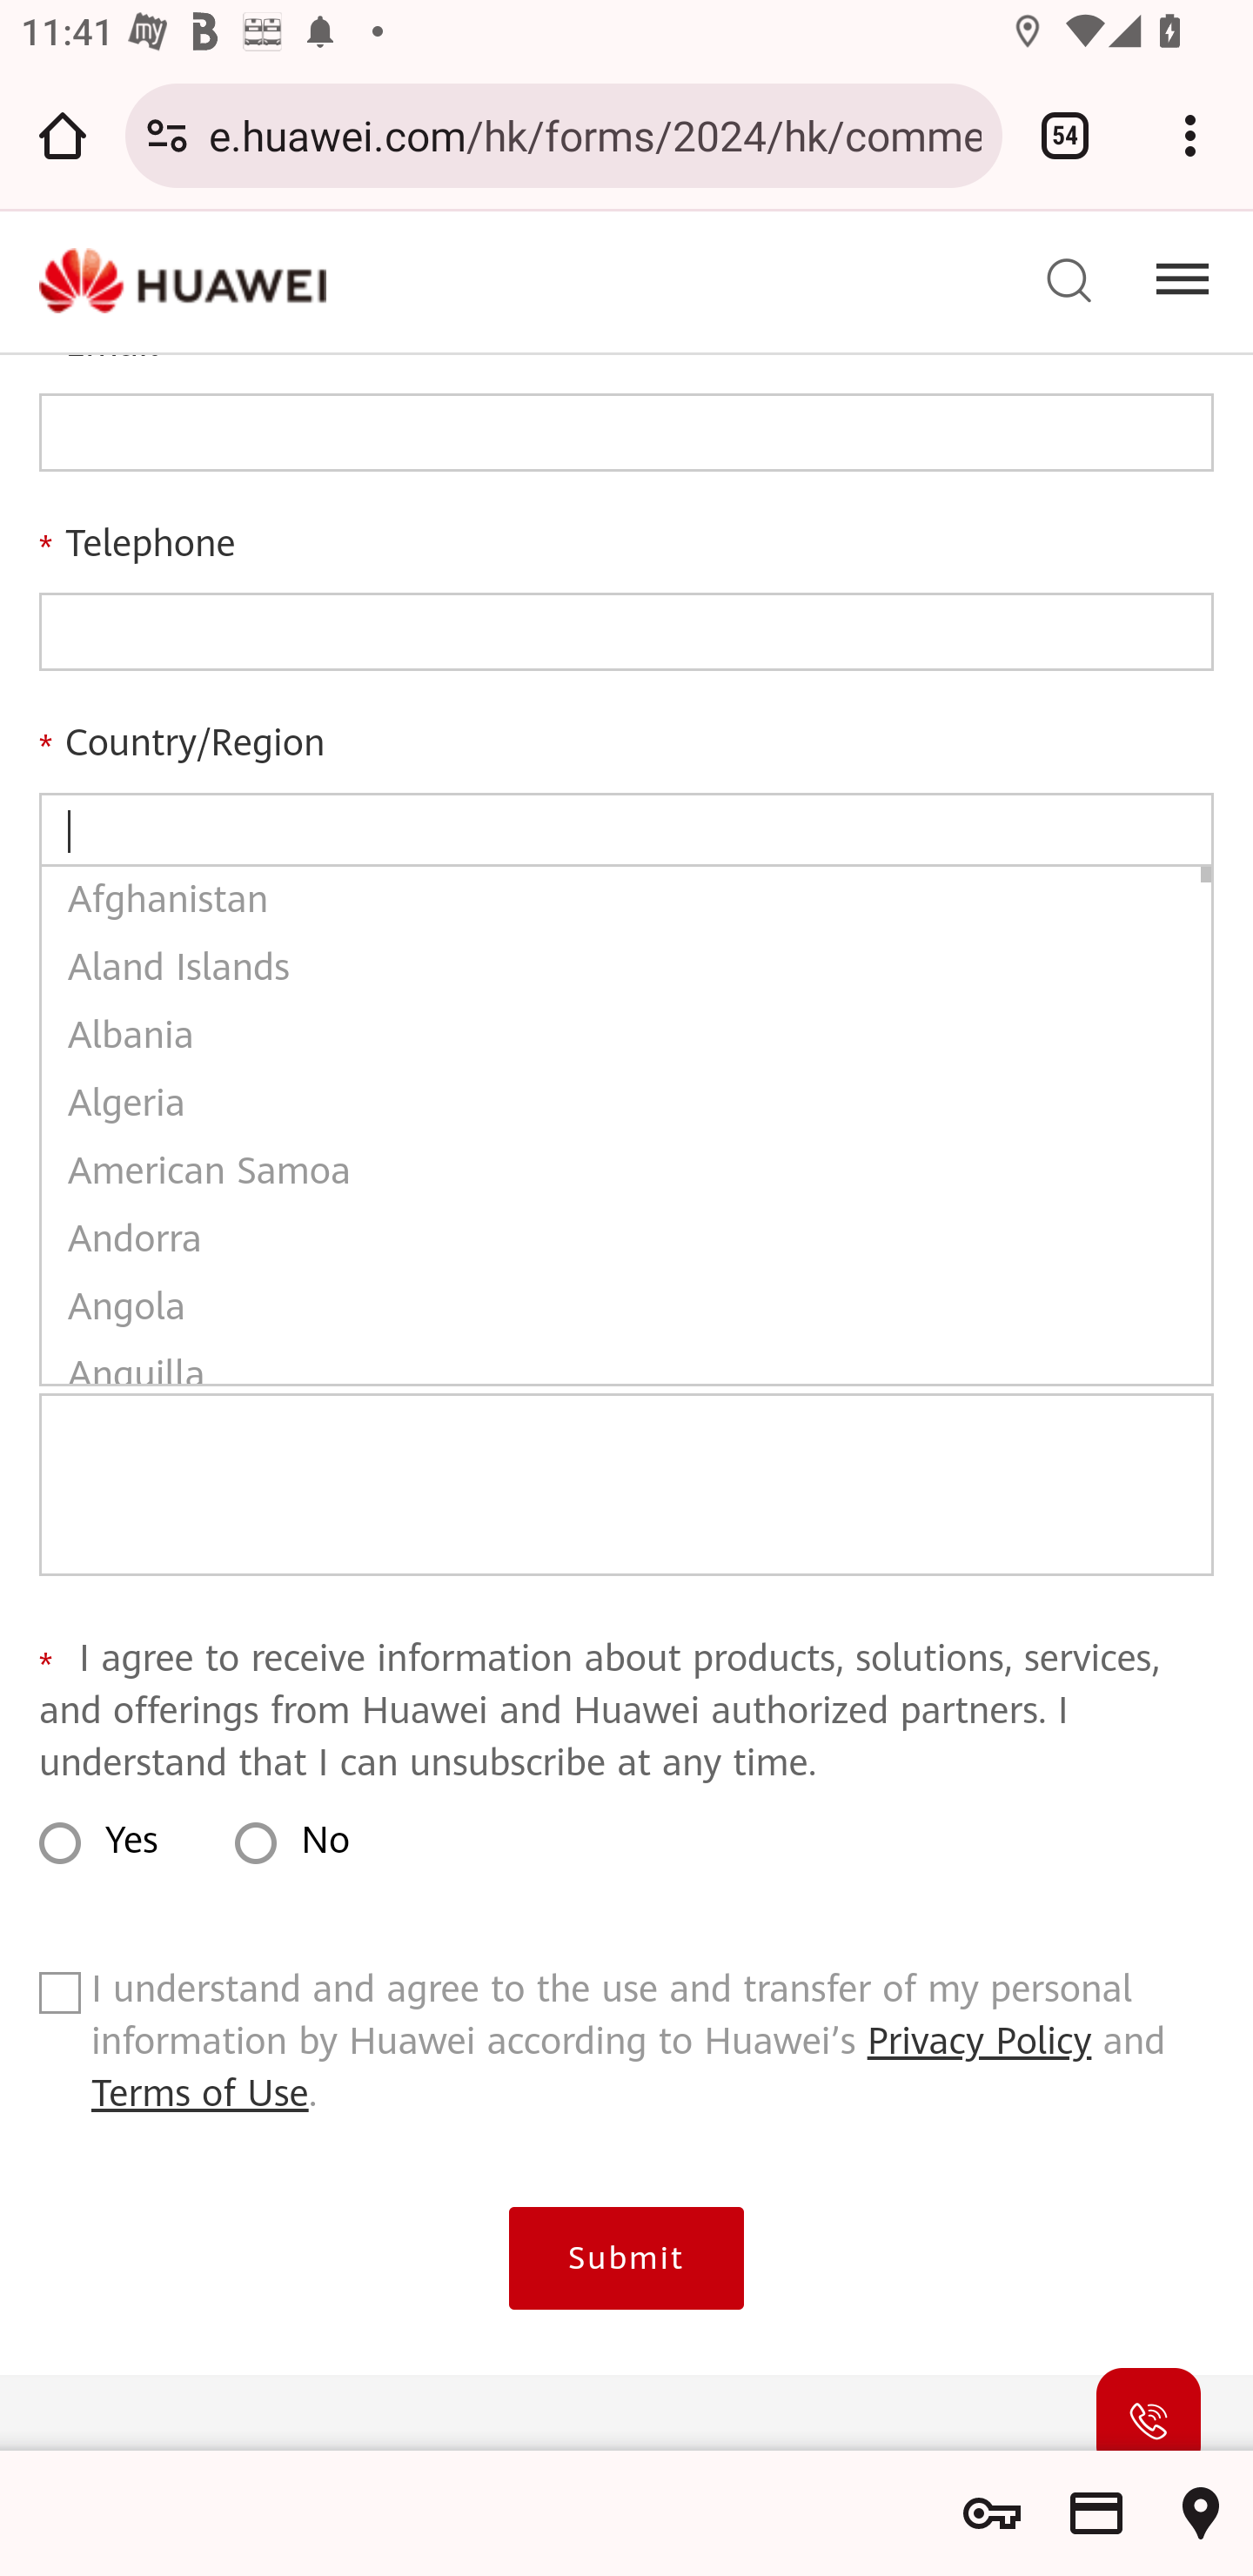 The image size is (1253, 2576). What do you see at coordinates (201, 2096) in the screenshot?
I see `Terms of Use` at bounding box center [201, 2096].